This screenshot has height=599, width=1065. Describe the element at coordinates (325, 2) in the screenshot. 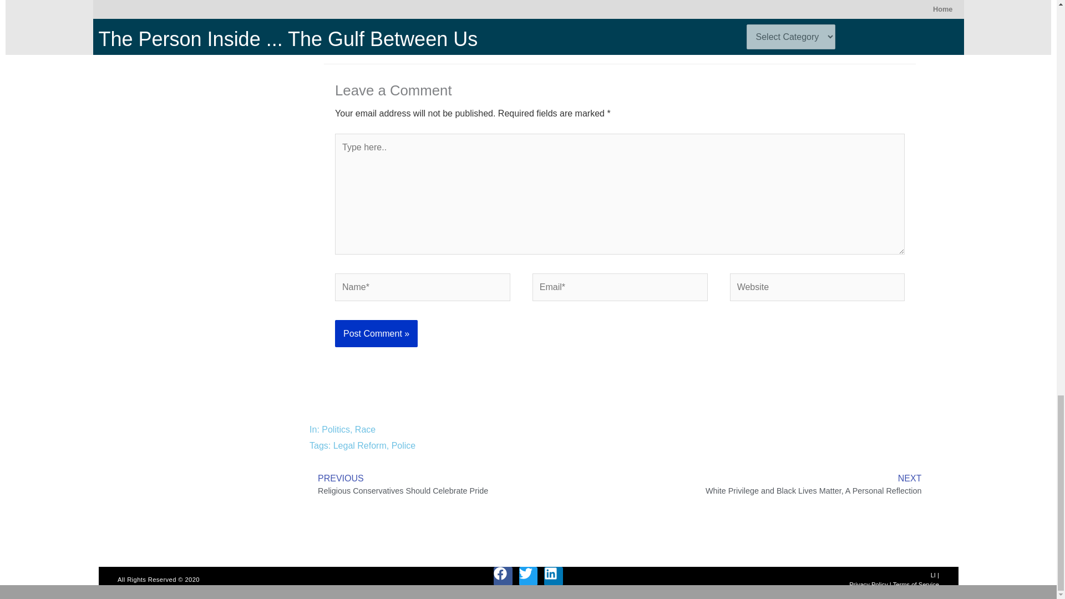

I see `Share on Facebook` at that location.